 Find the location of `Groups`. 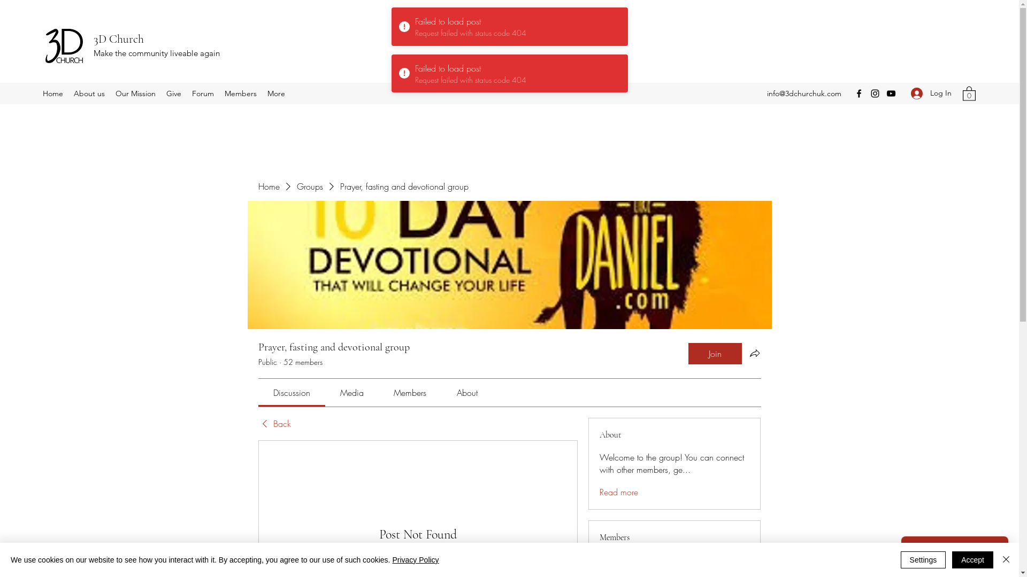

Groups is located at coordinates (309, 186).